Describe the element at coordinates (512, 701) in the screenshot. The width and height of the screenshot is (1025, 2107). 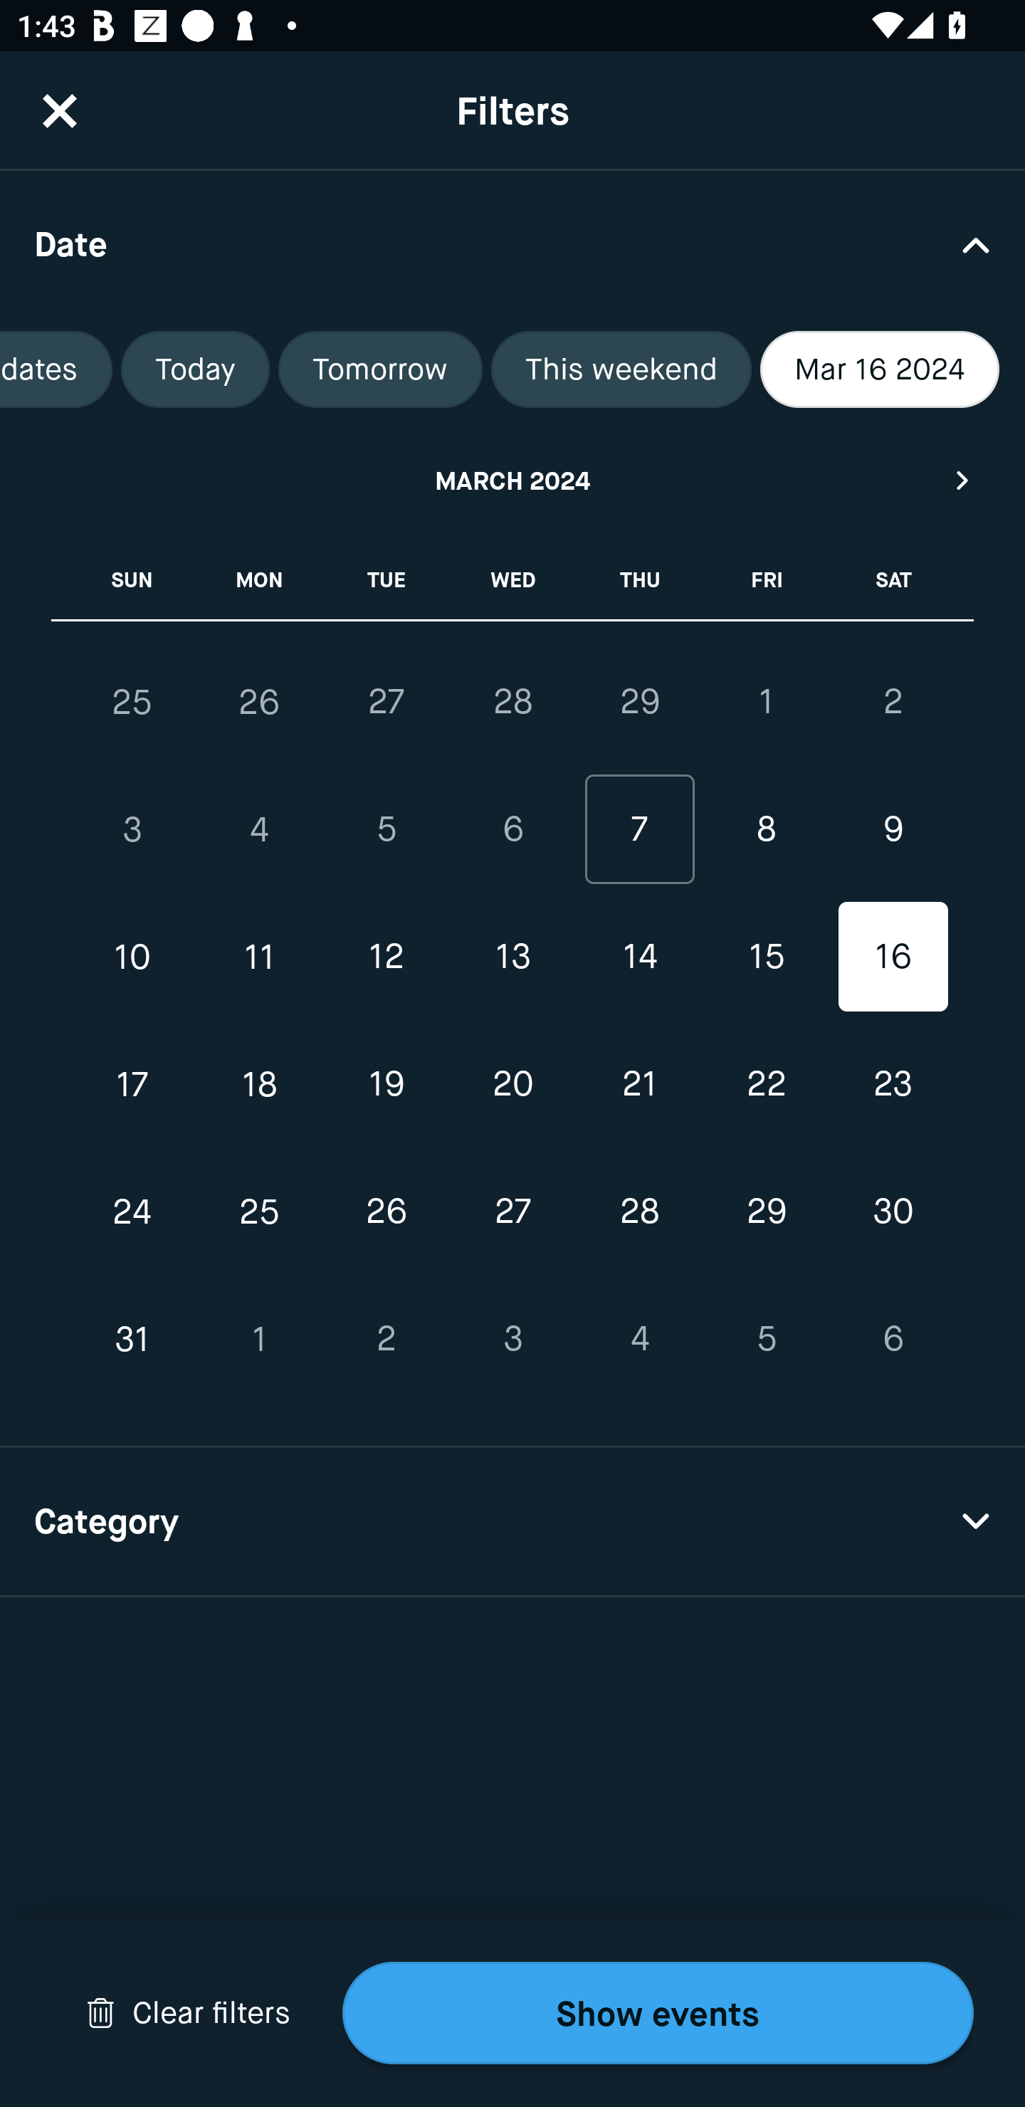
I see `28` at that location.